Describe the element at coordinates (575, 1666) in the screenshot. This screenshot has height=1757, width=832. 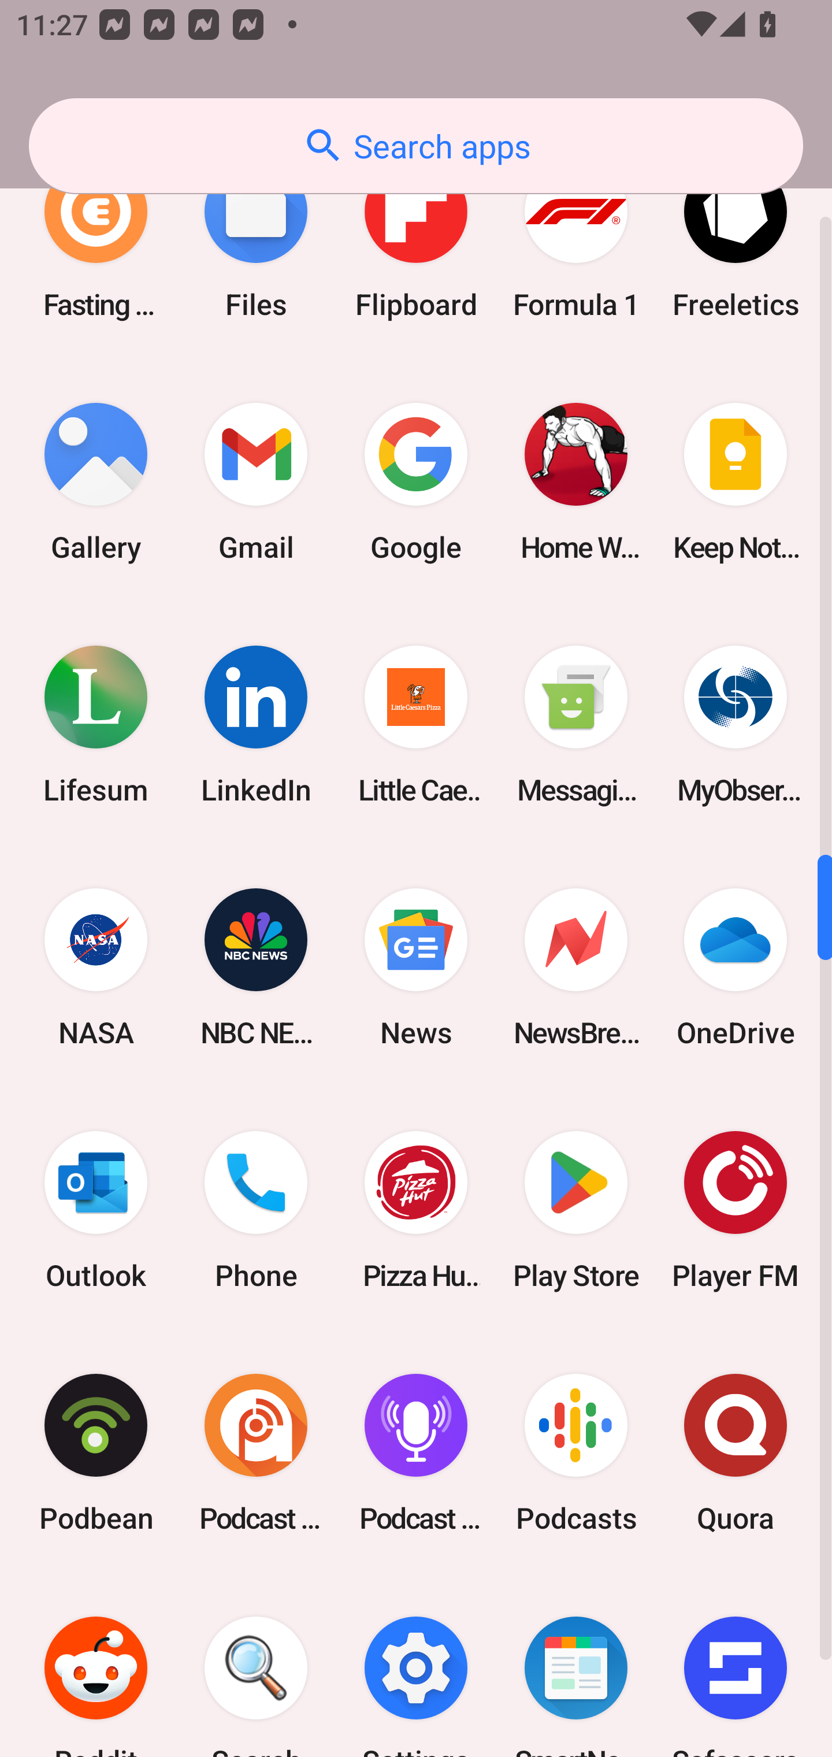
I see `SmartNews` at that location.